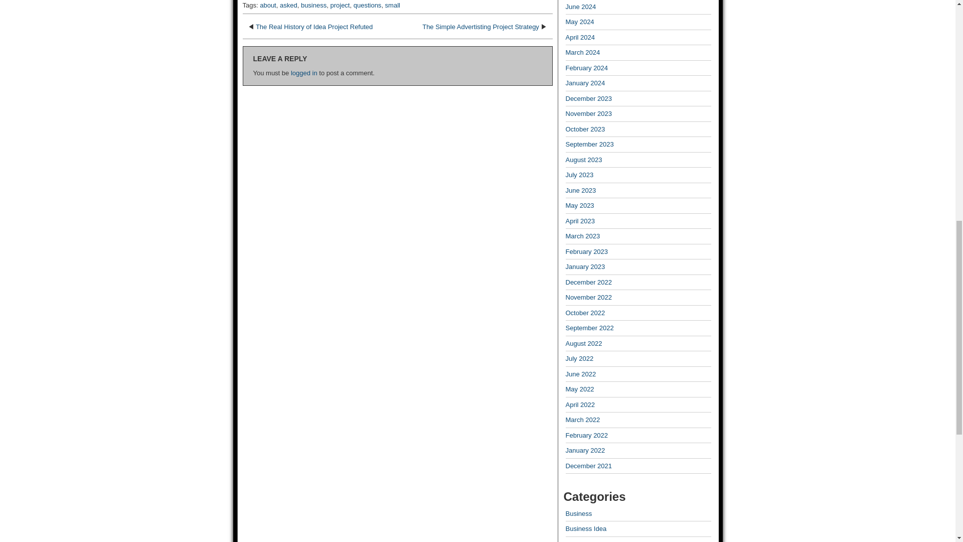 The width and height of the screenshot is (963, 542). What do you see at coordinates (289, 5) in the screenshot?
I see `asked` at bounding box center [289, 5].